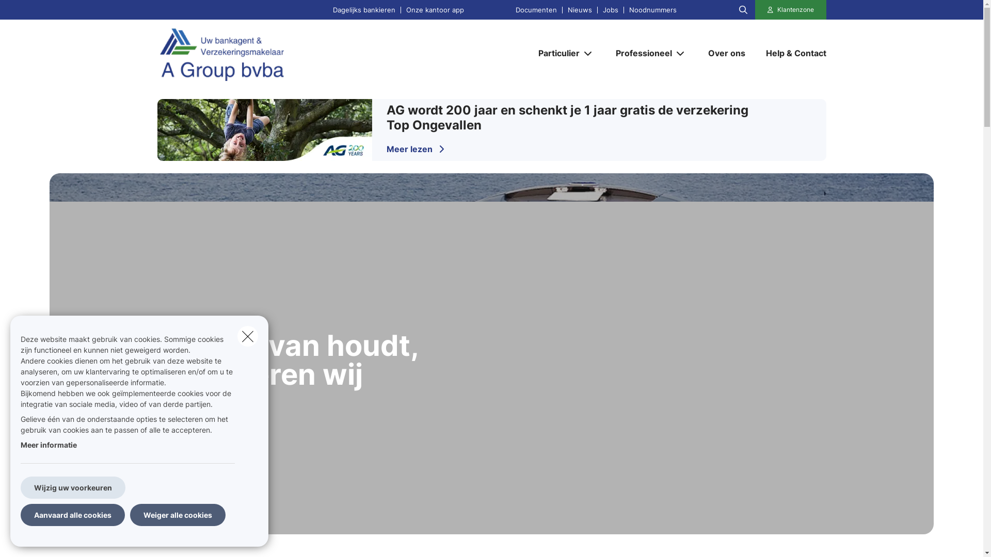  I want to click on Zoeken, so click(29, 12).